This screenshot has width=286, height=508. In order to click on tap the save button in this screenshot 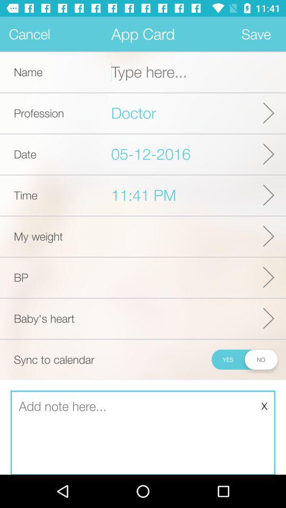, I will do `click(256, 34)`.